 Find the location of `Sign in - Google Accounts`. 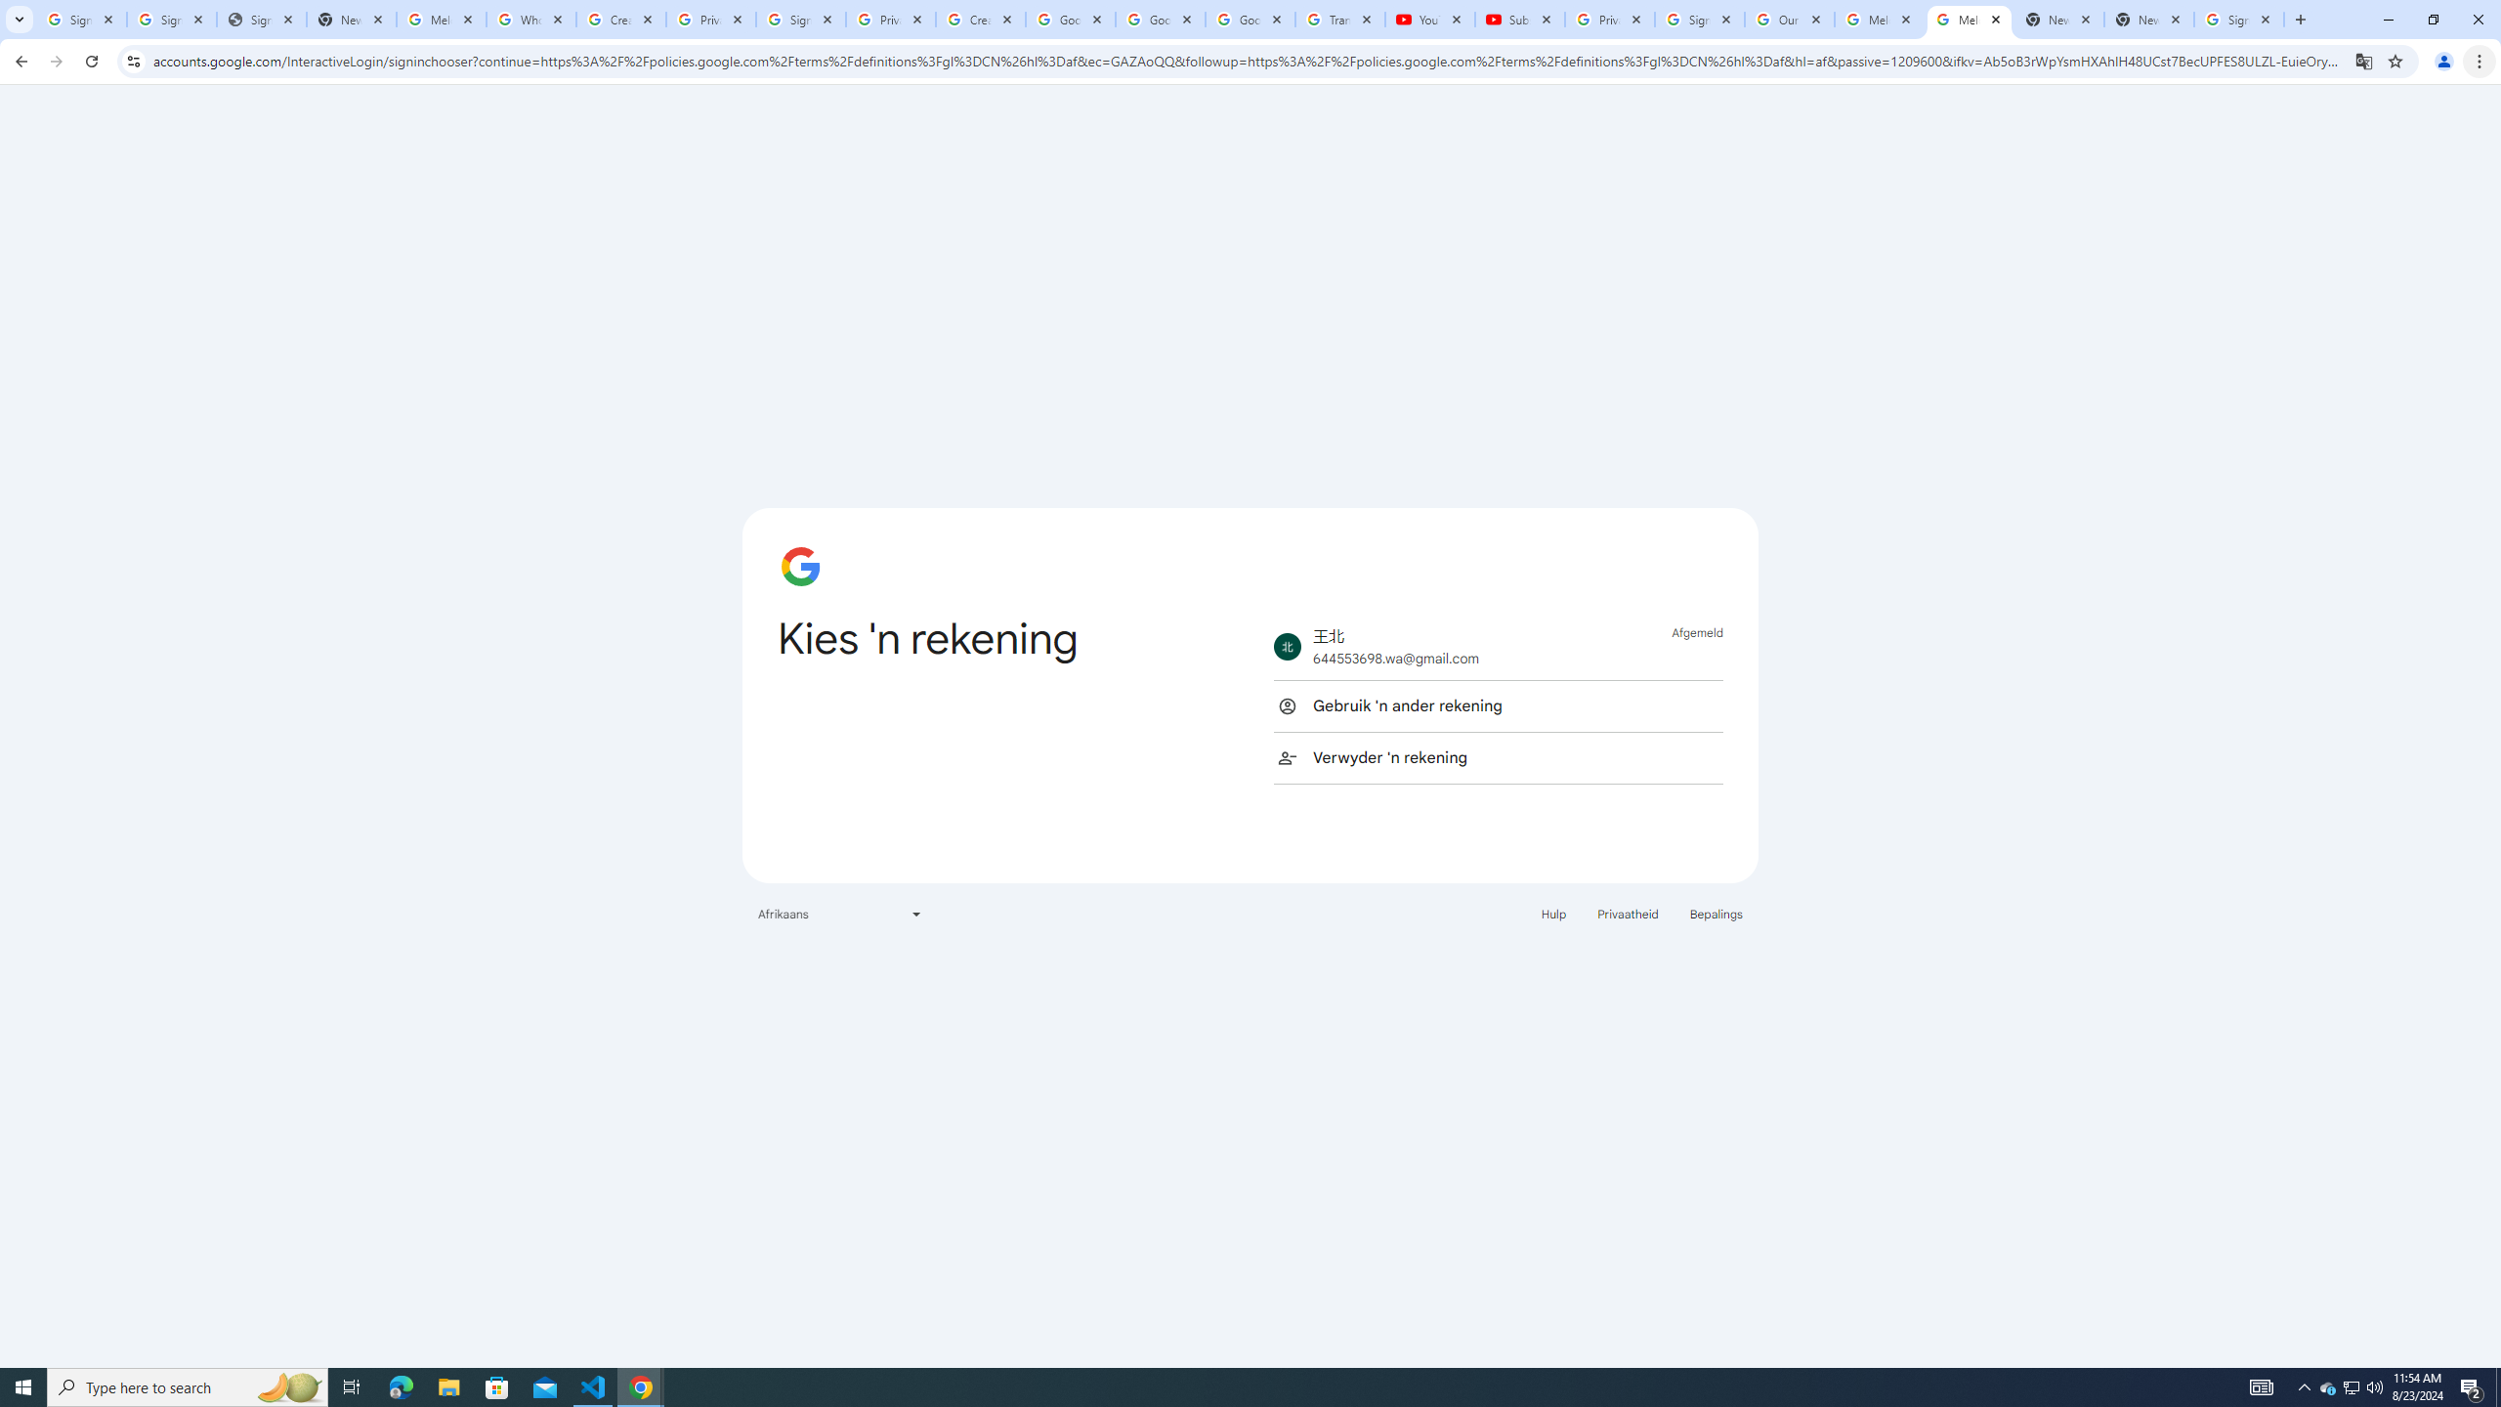

Sign in - Google Accounts is located at coordinates (171, 20).